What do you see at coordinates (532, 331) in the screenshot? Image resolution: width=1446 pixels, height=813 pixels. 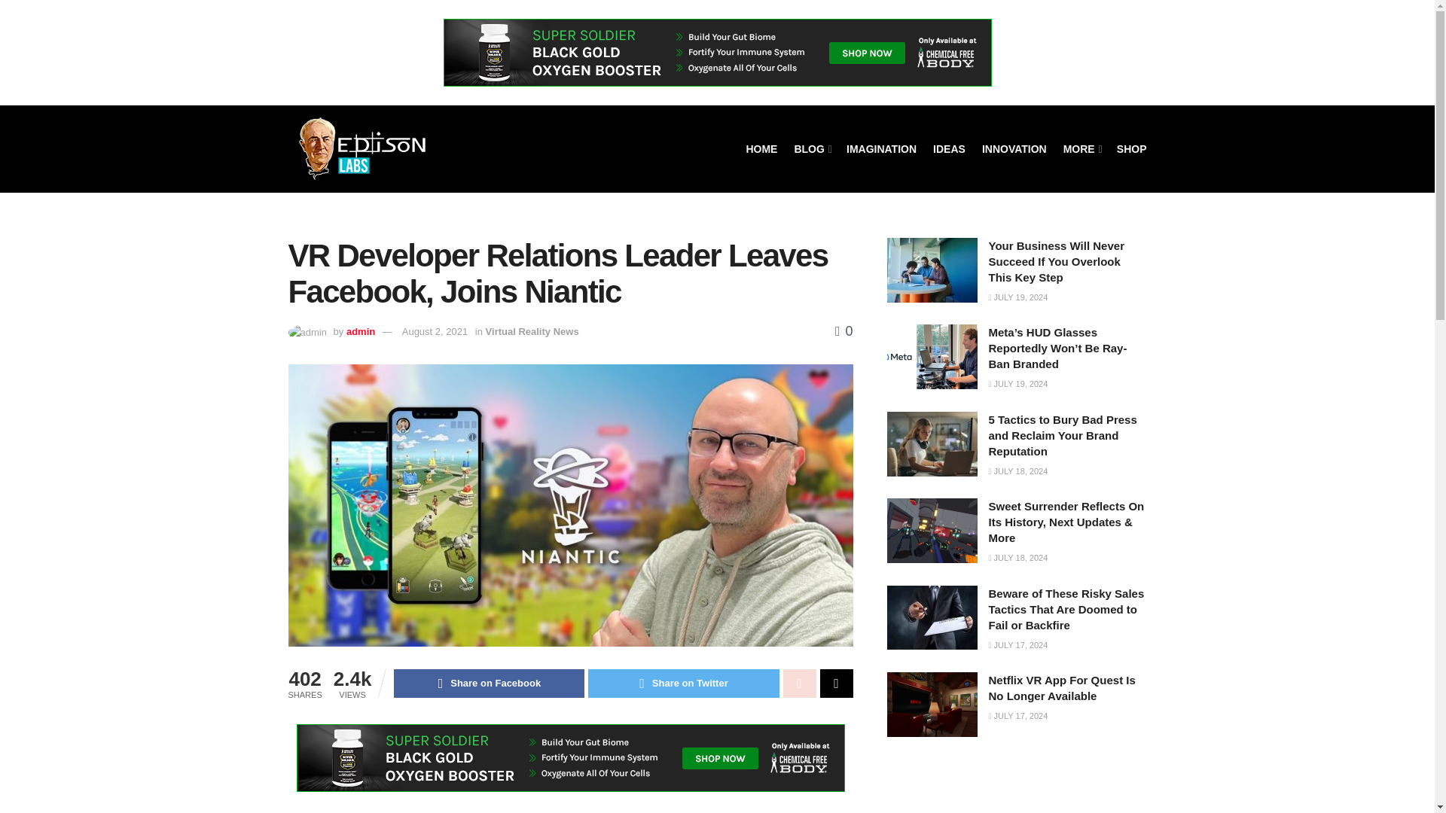 I see `Virtual Reality News` at bounding box center [532, 331].